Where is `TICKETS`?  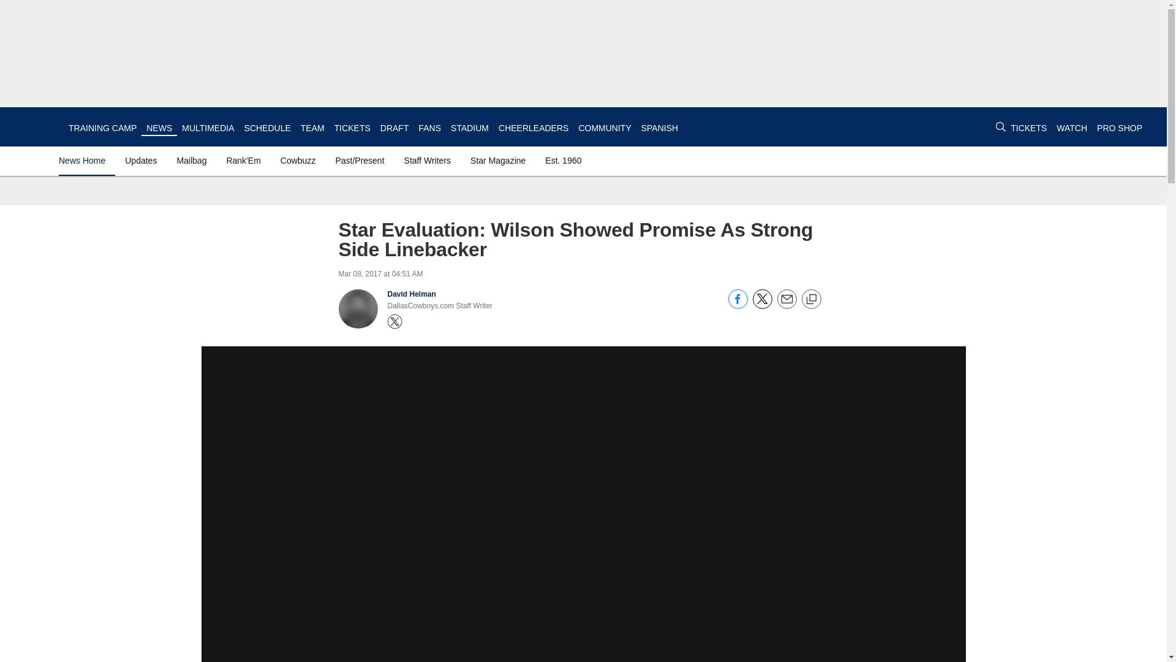
TICKETS is located at coordinates (1028, 127).